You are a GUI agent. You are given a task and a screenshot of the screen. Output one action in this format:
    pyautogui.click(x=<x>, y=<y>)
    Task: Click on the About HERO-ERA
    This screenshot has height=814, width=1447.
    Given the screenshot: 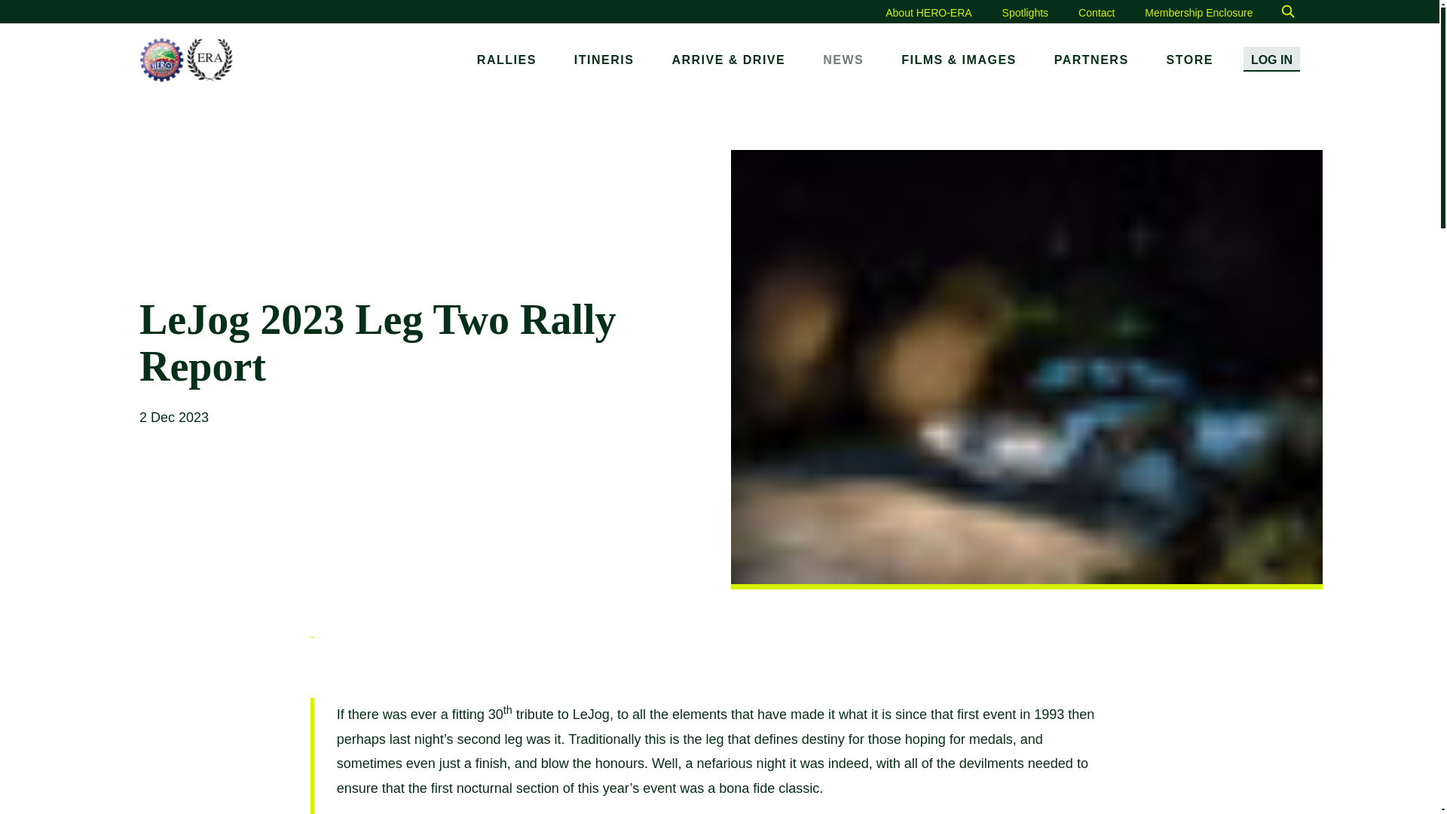 What is the action you would take?
    pyautogui.click(x=928, y=12)
    